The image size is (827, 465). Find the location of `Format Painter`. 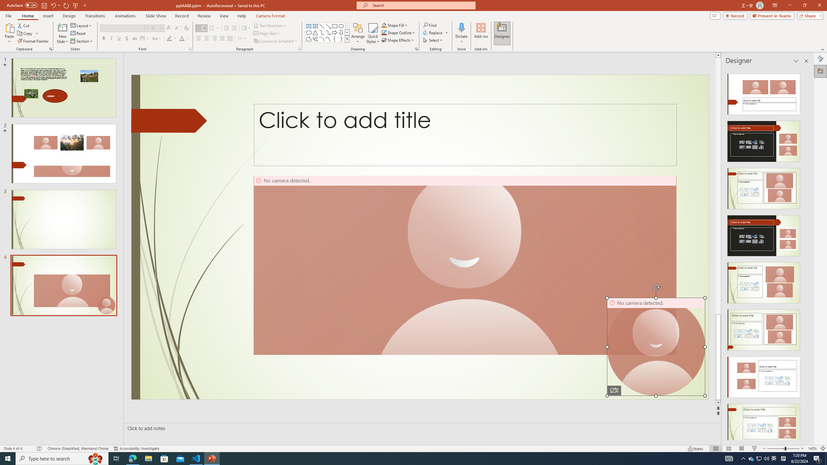

Format Painter is located at coordinates (34, 41).